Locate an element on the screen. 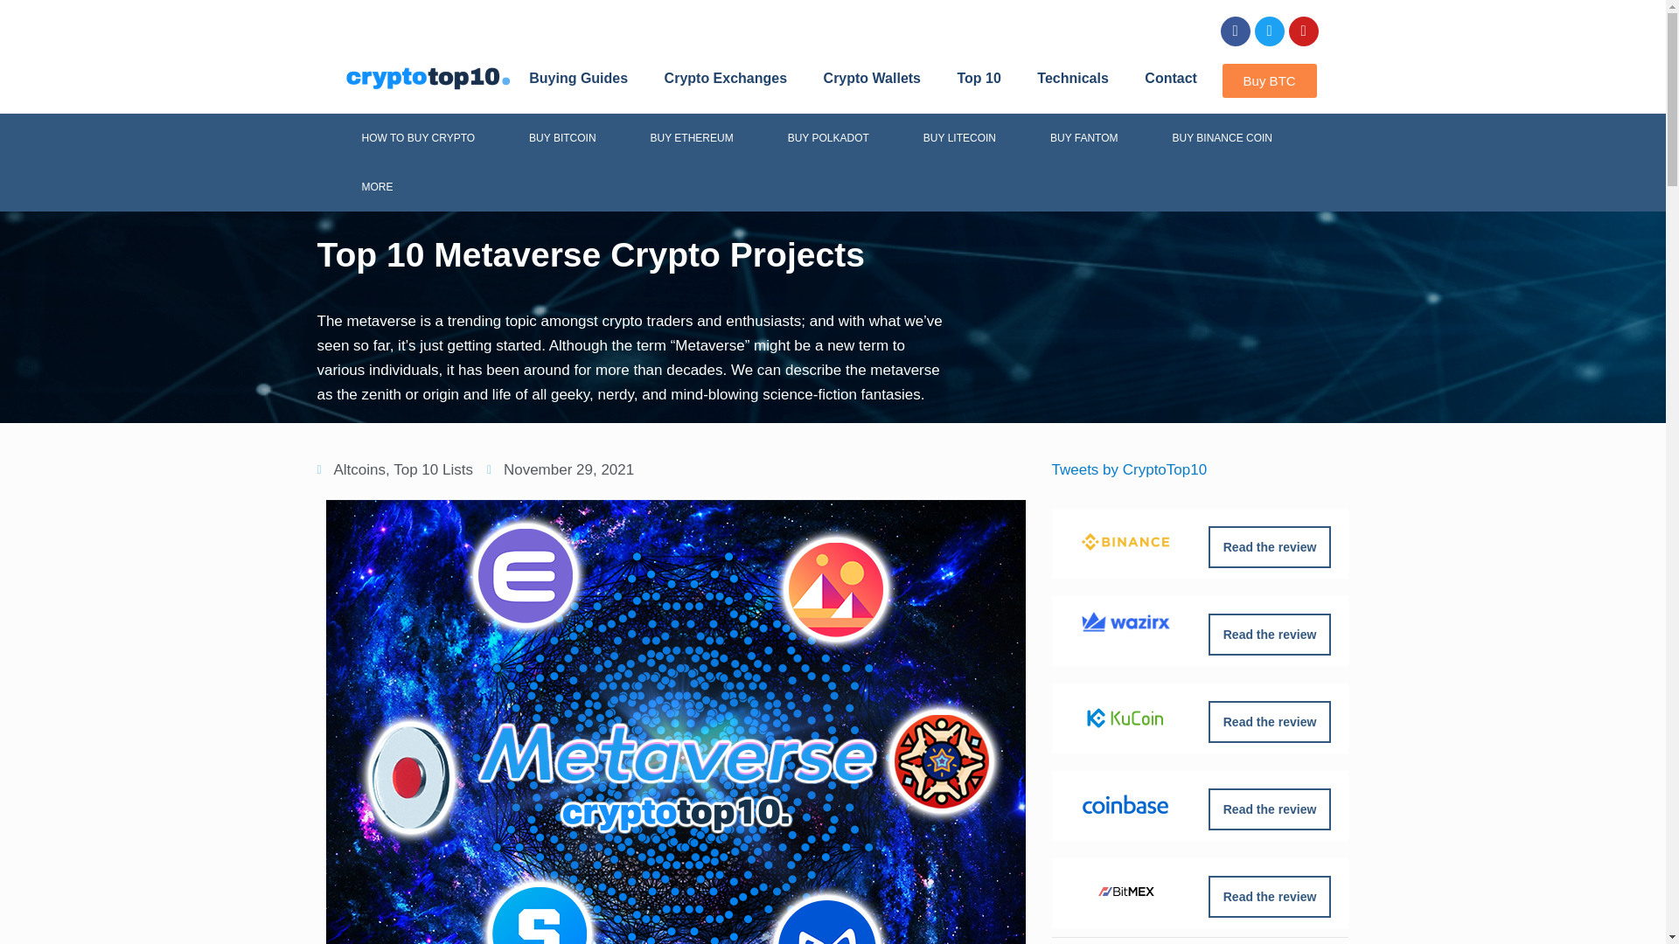  Technicals is located at coordinates (1072, 79).